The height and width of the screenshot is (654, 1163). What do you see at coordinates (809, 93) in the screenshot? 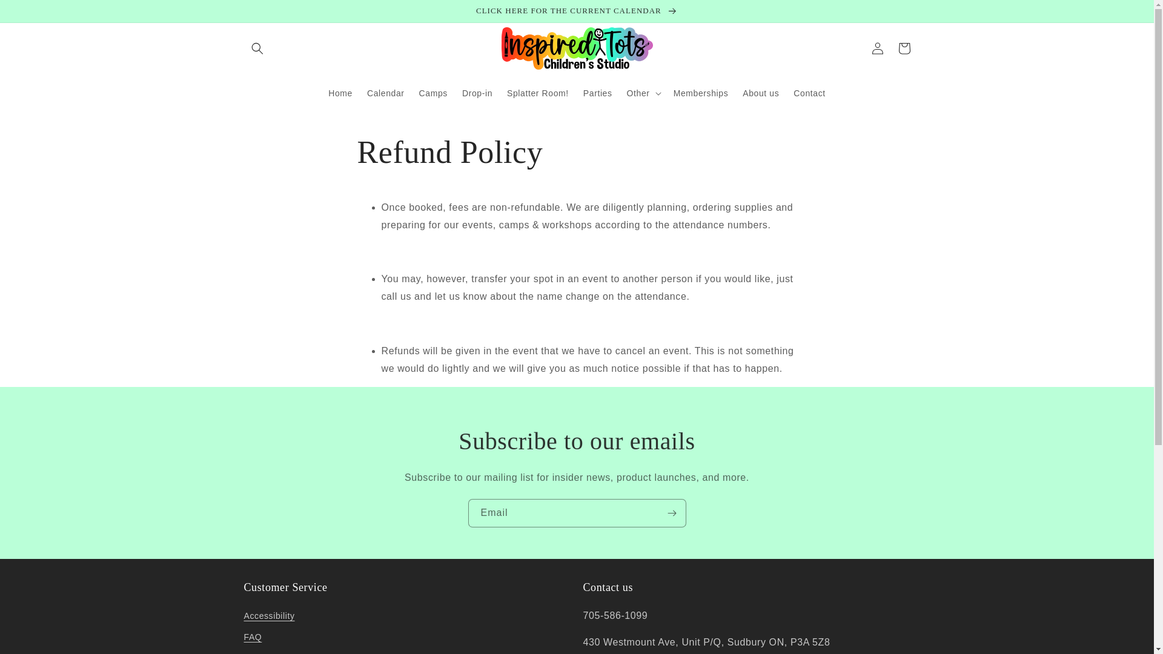
I see `Contact` at bounding box center [809, 93].